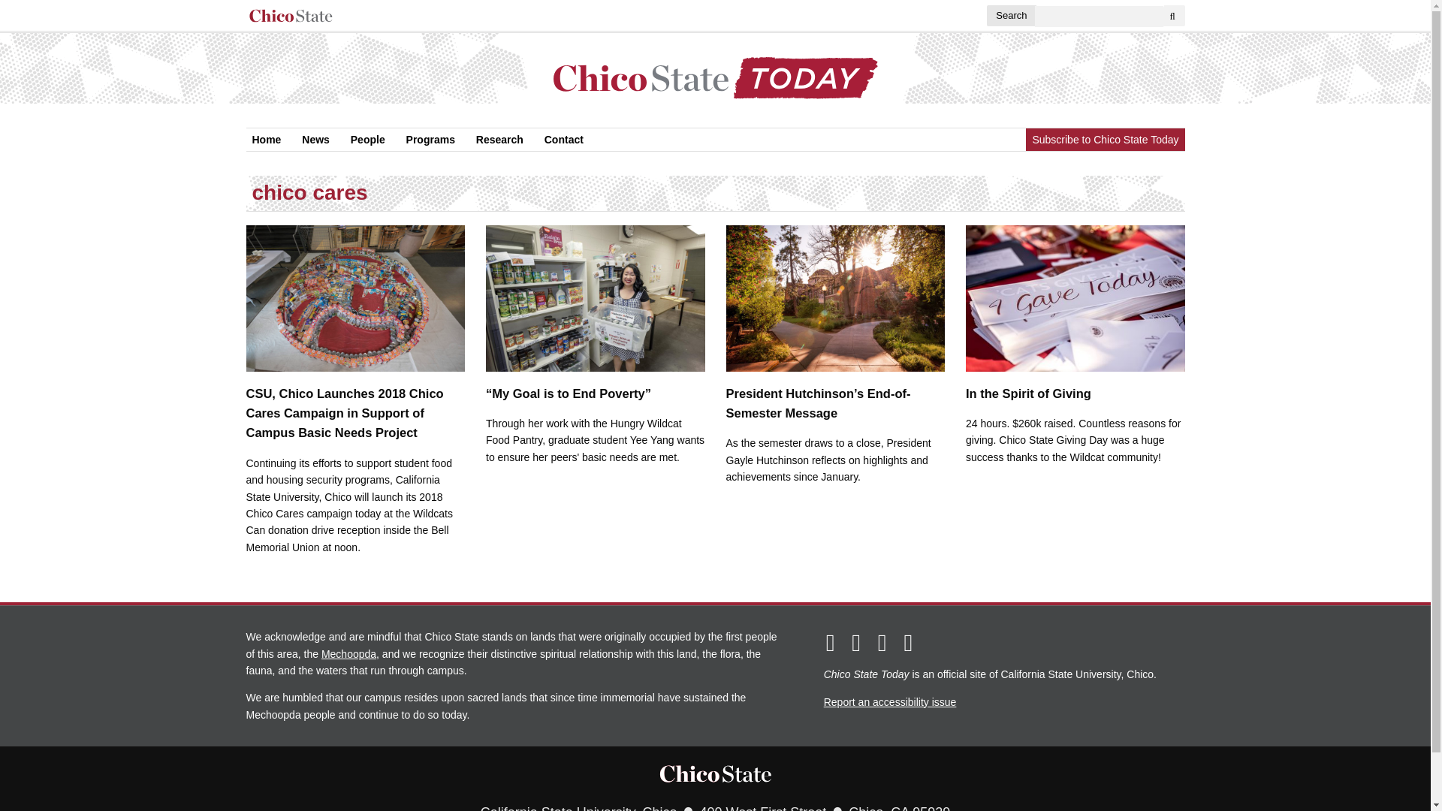  I want to click on People, so click(367, 139).